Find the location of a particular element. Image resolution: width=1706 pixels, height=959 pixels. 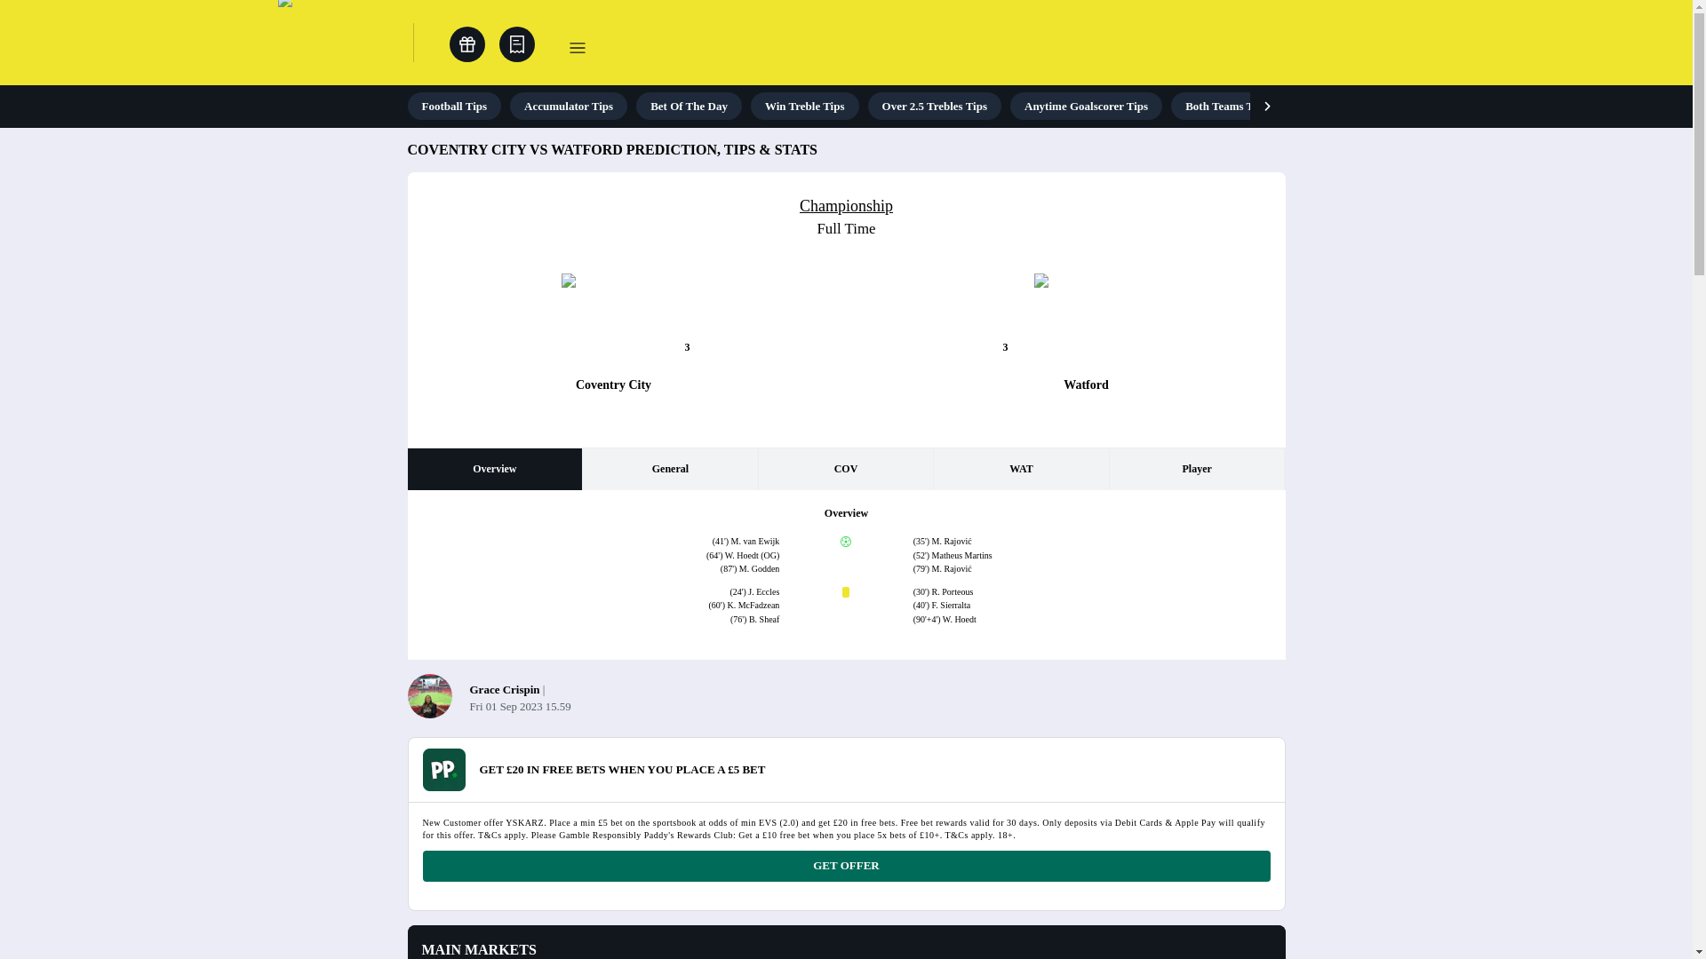

Open bet slip is located at coordinates (517, 44).